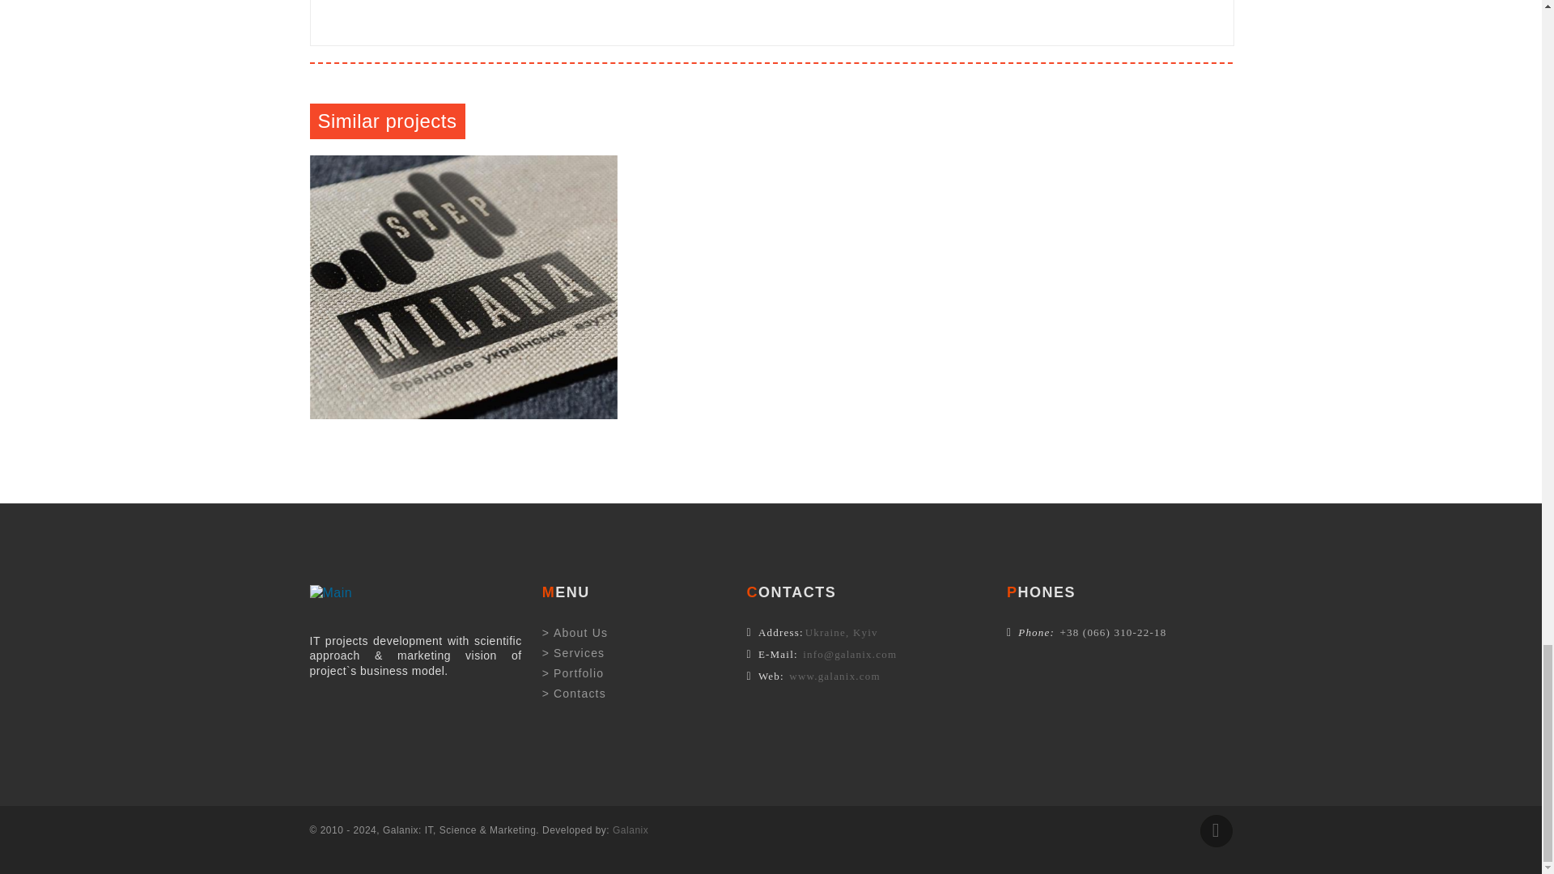 The width and height of the screenshot is (1554, 874). Describe the element at coordinates (574, 653) in the screenshot. I see `Services` at that location.